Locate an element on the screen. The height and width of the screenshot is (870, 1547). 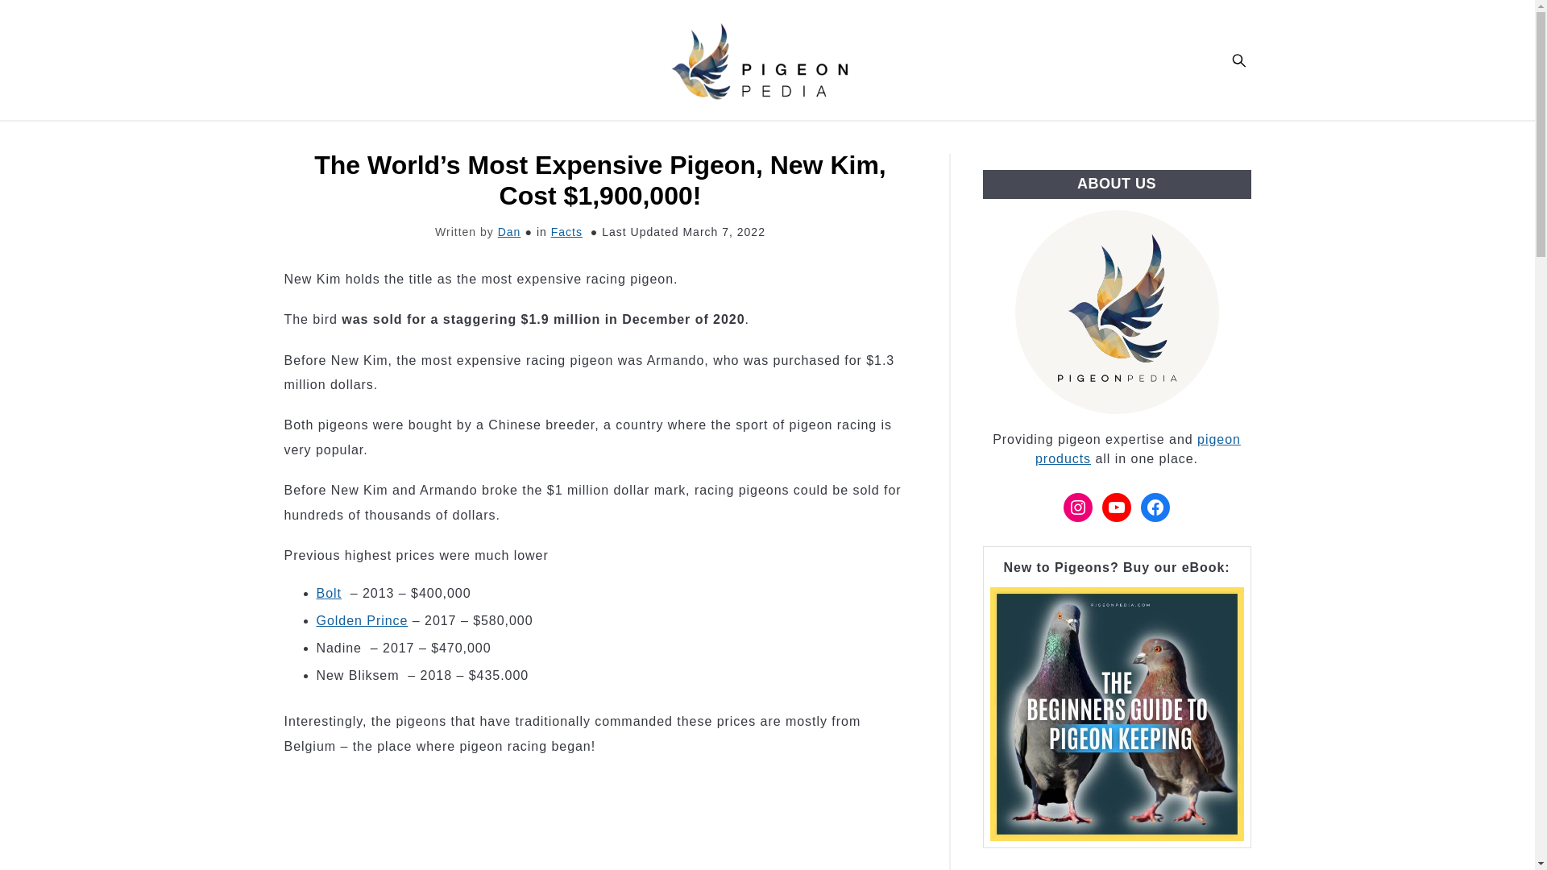
BLOG is located at coordinates (640, 137).